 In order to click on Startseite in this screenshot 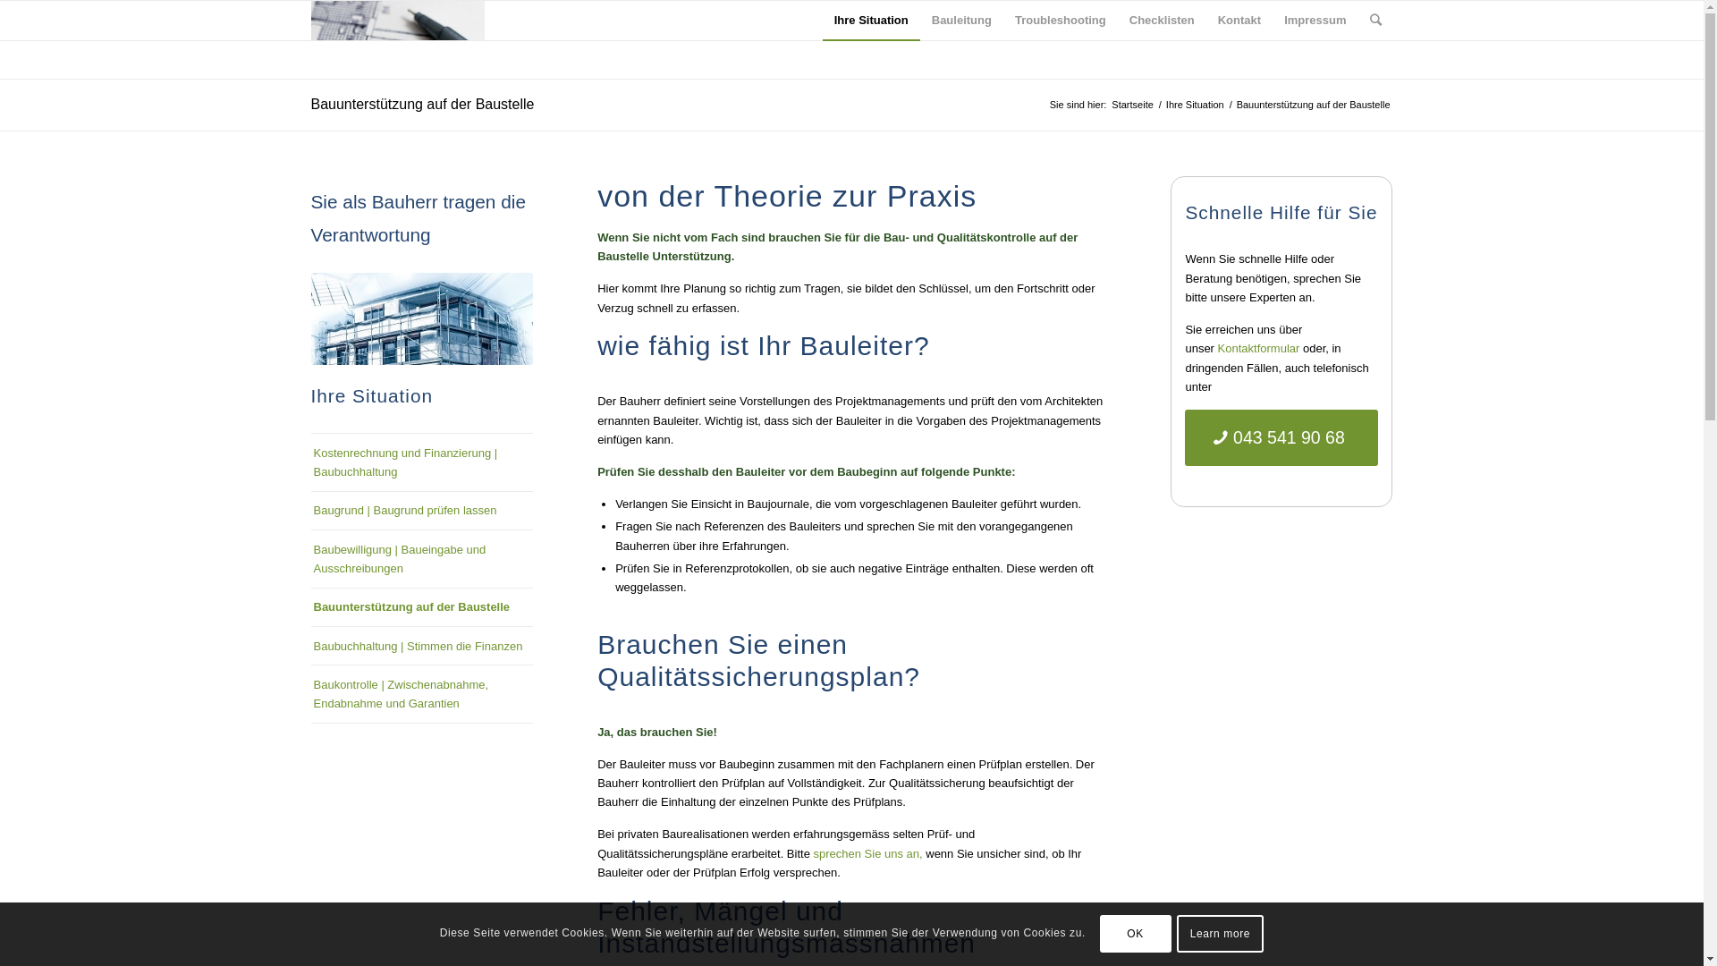, I will do `click(1132, 106)`.